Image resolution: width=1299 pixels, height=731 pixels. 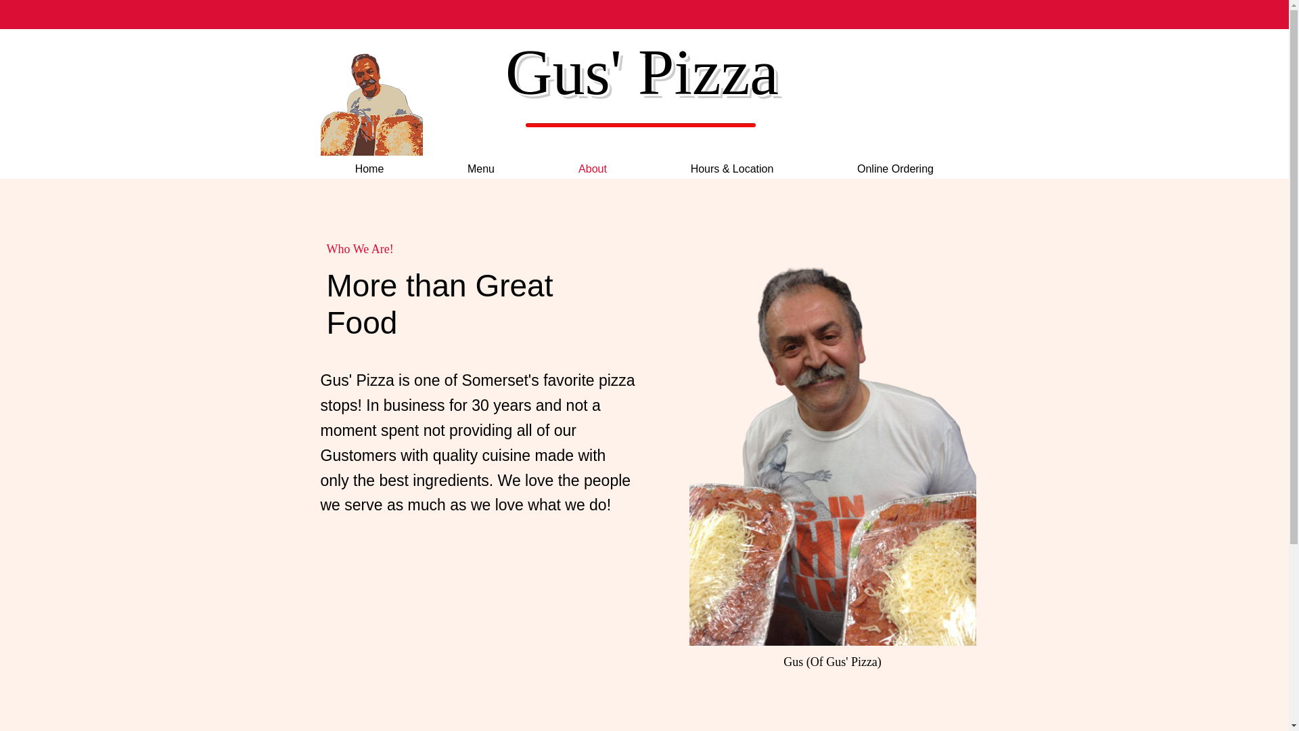 I want to click on About, so click(x=591, y=169).